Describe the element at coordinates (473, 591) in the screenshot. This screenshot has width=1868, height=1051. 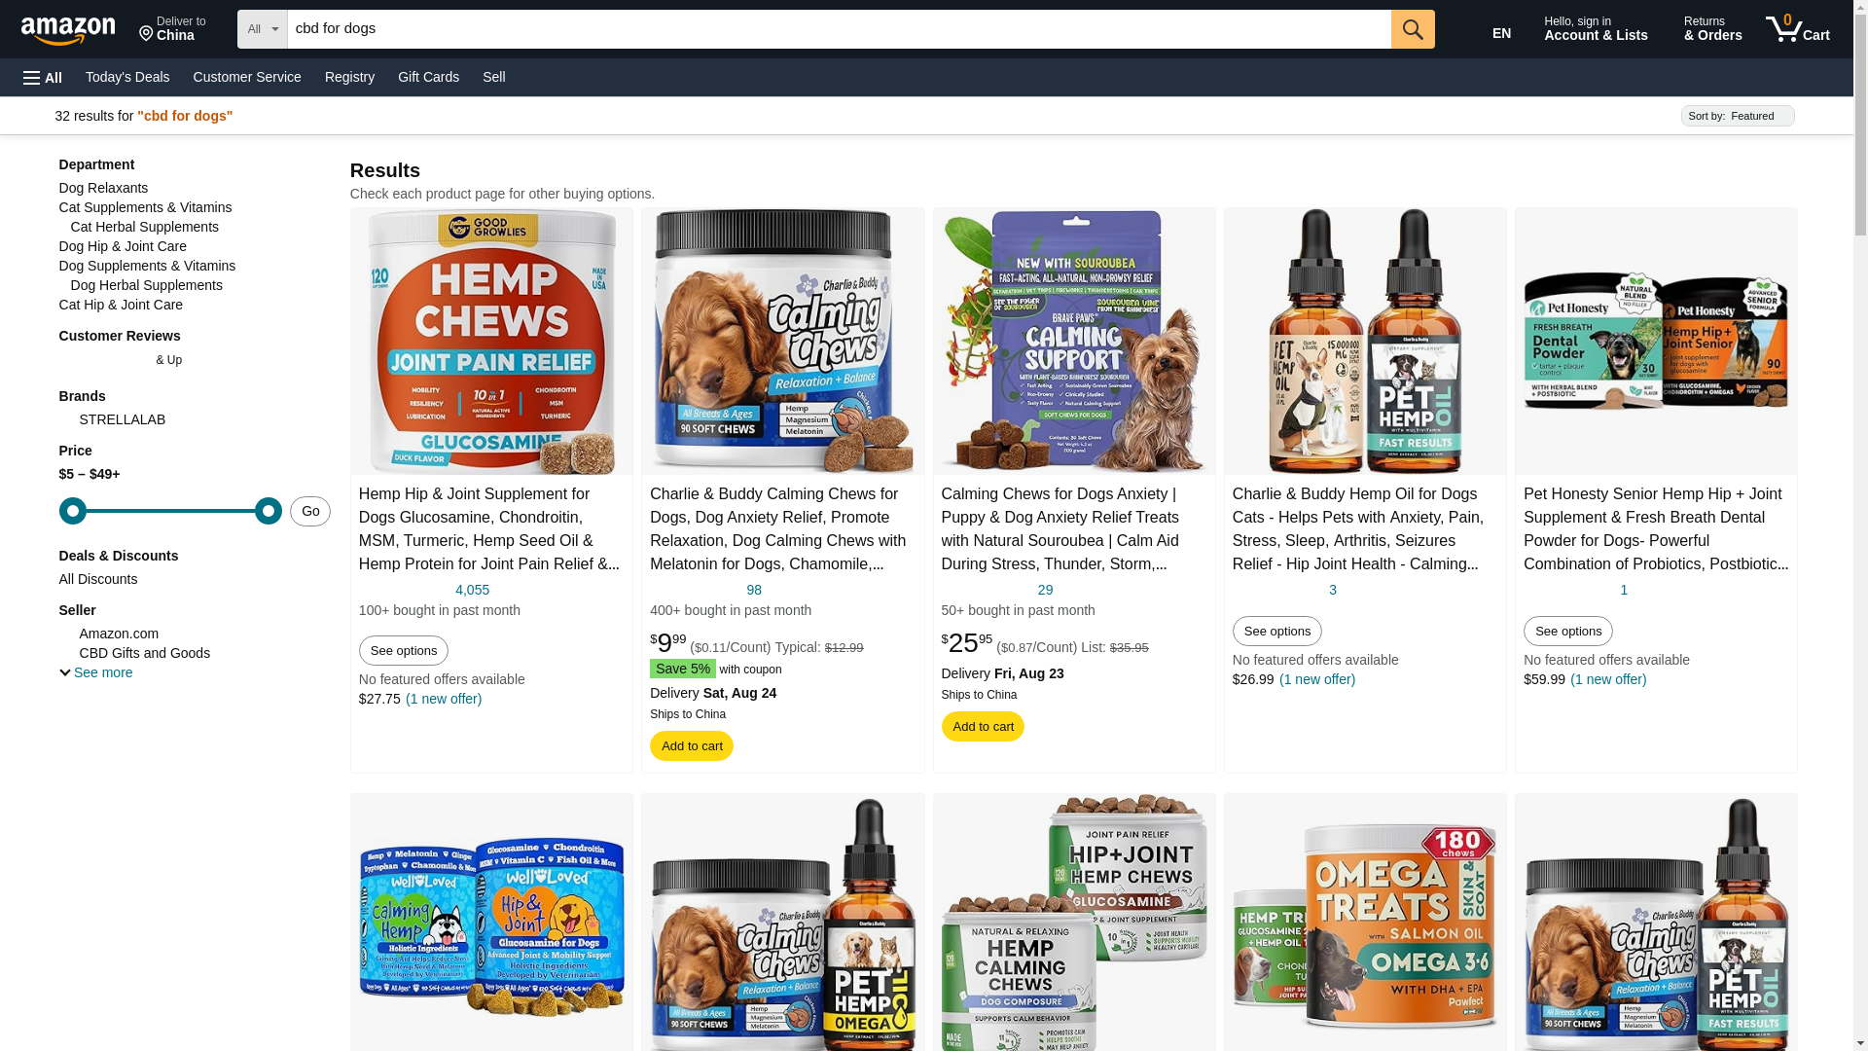
I see `Customer Service` at that location.